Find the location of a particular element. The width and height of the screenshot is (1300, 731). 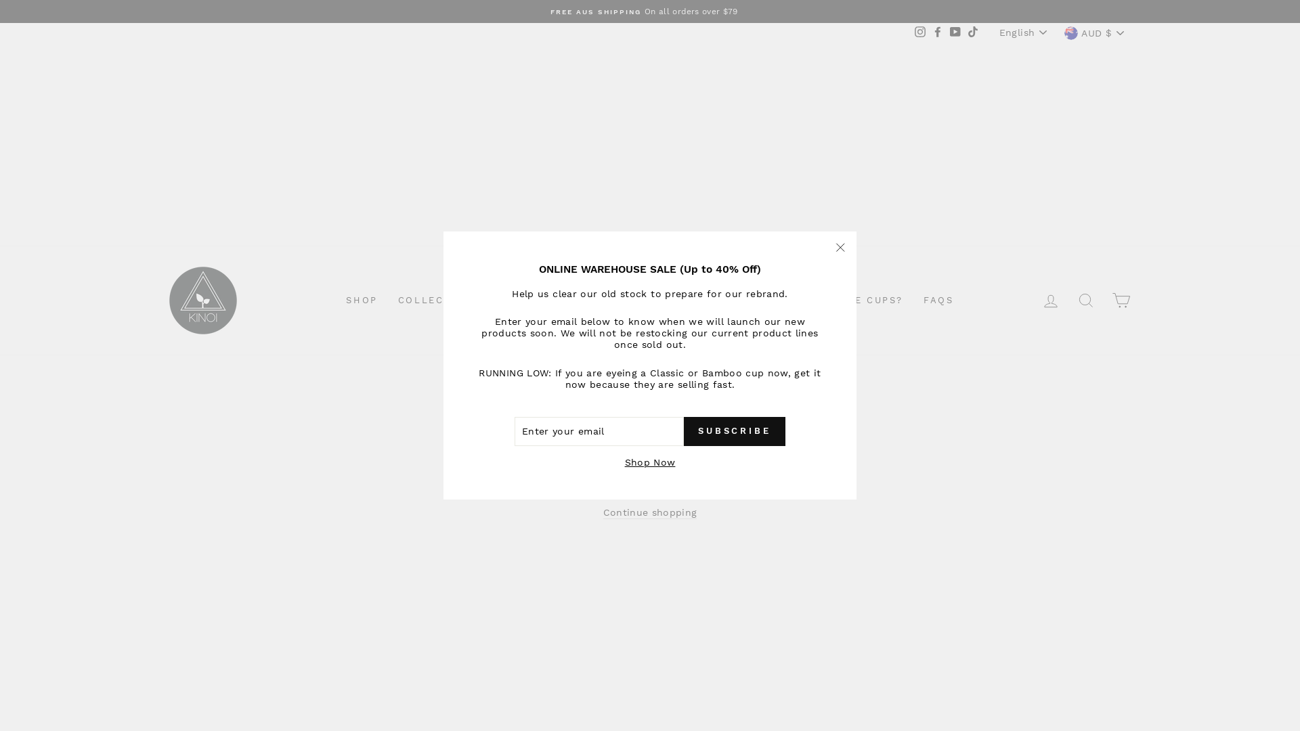

Continue shopping is located at coordinates (650, 513).